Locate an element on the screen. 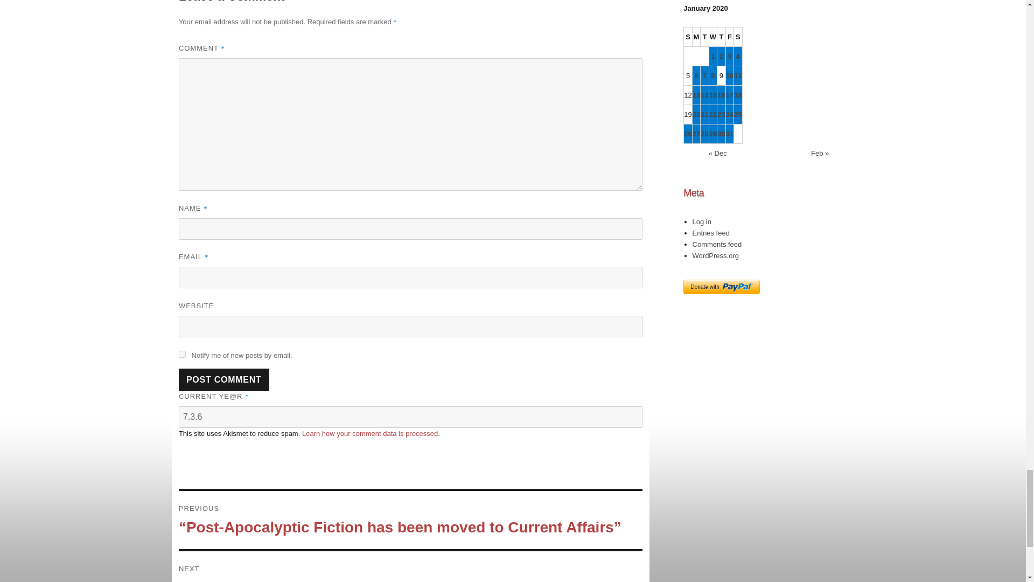 This screenshot has width=1034, height=582. 7.3.6 is located at coordinates (410, 417).